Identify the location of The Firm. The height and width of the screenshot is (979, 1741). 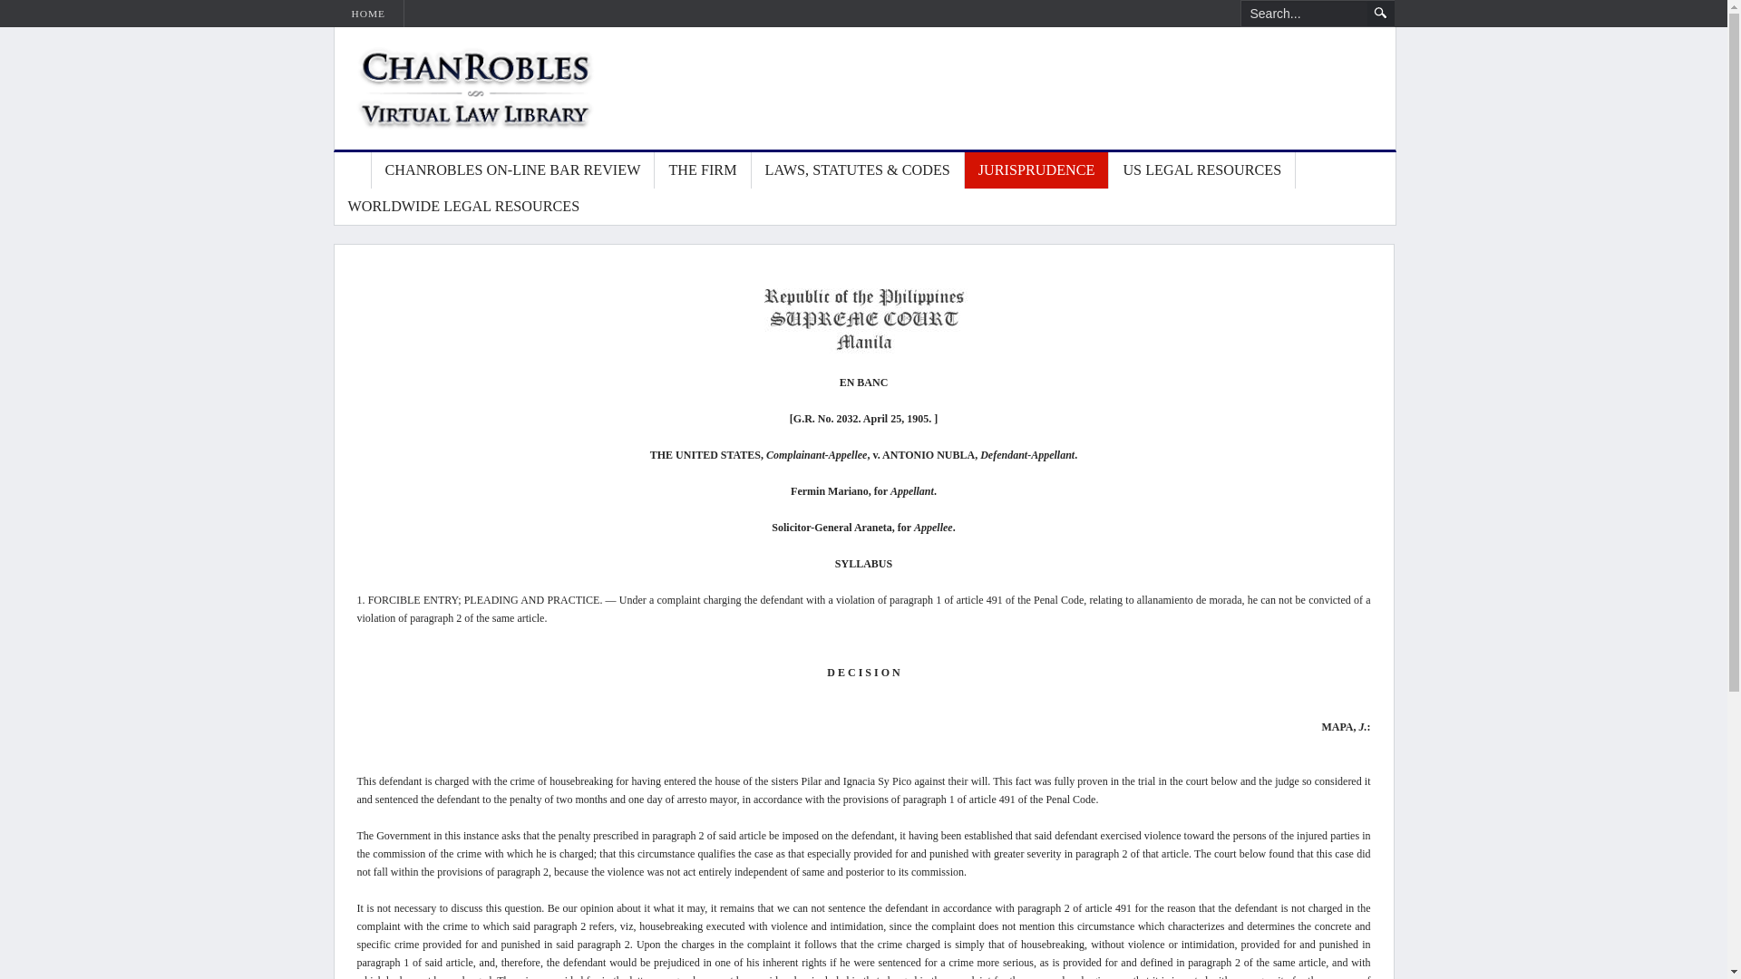
(702, 170).